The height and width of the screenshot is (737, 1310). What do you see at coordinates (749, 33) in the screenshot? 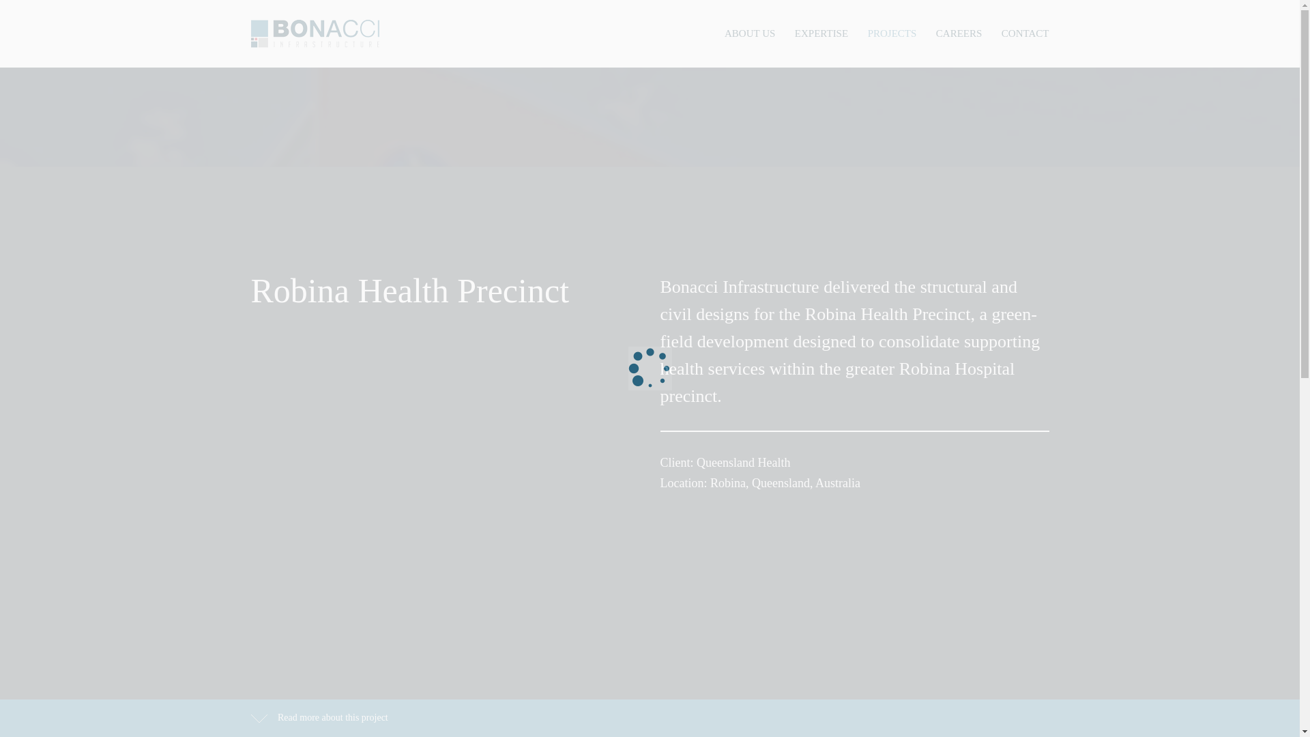
I see `ABOUT US` at bounding box center [749, 33].